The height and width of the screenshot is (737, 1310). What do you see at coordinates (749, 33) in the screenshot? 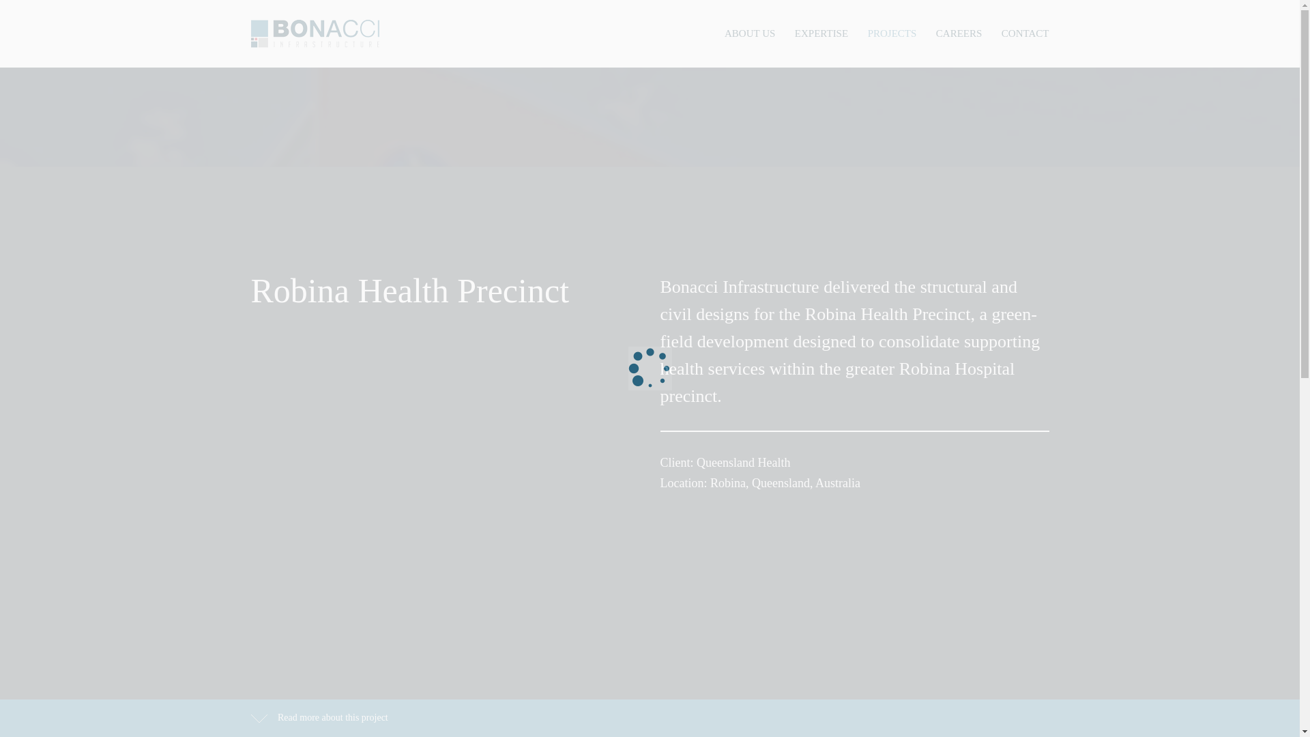
I see `ABOUT US` at bounding box center [749, 33].